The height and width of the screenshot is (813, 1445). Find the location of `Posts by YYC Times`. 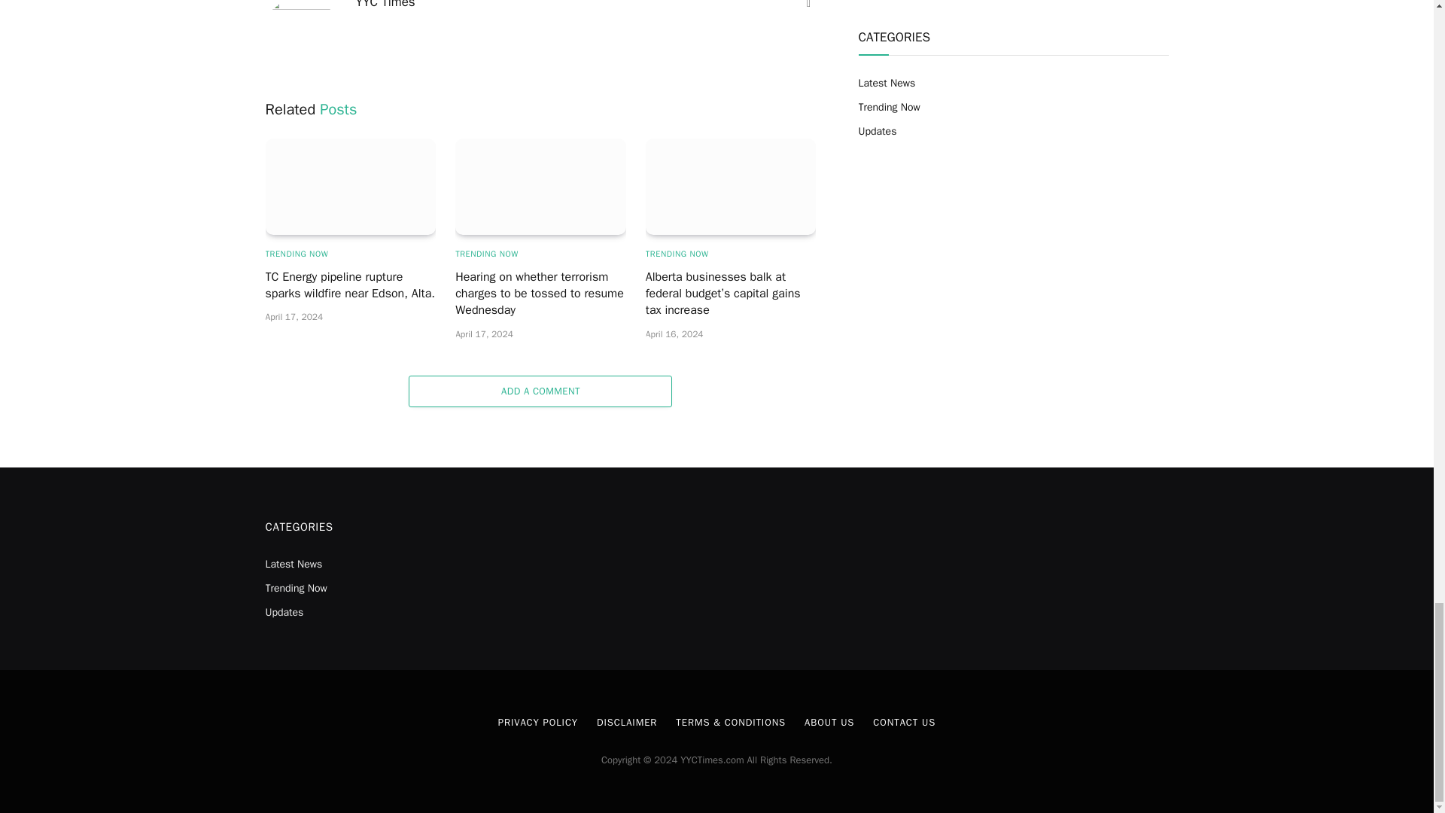

Posts by YYC Times is located at coordinates (385, 5).